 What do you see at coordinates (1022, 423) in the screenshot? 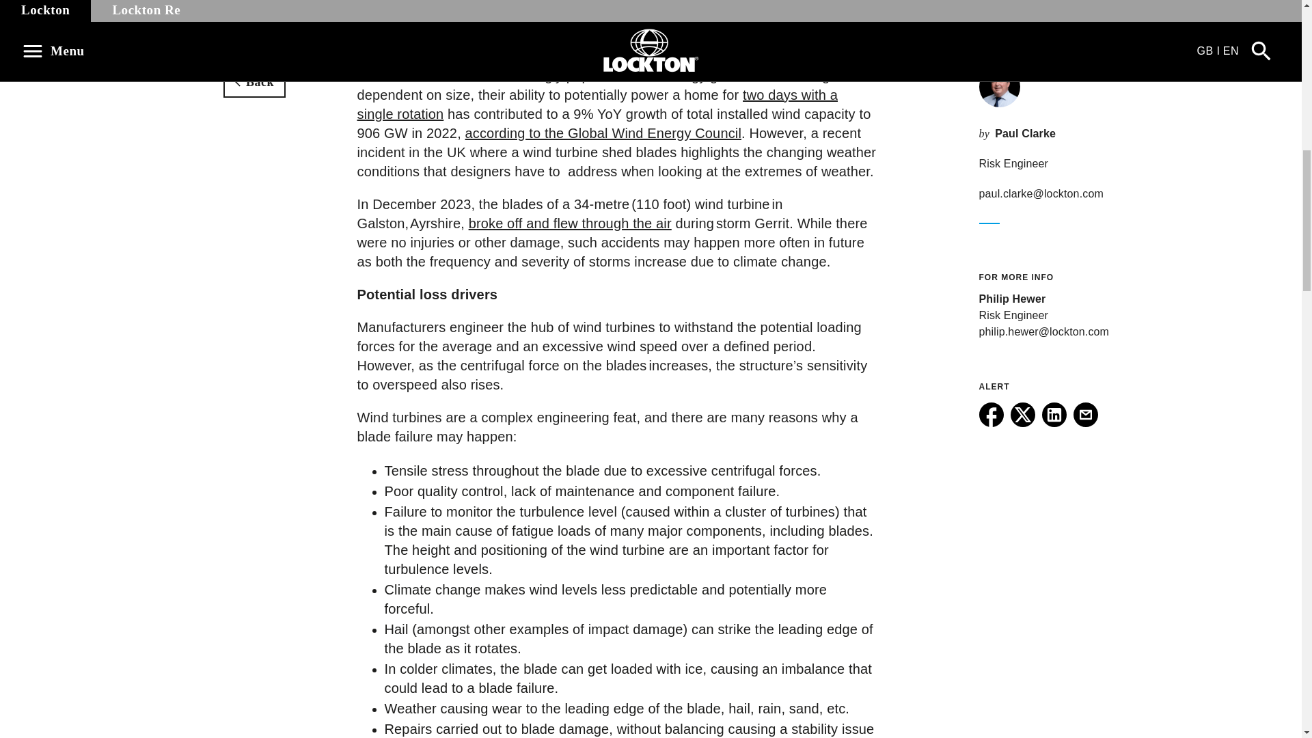
I see `Share Lockton on Twitter` at bounding box center [1022, 423].